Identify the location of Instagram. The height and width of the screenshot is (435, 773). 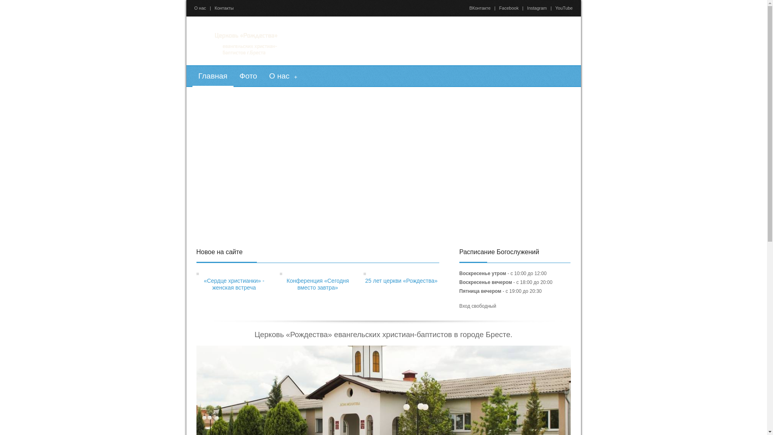
(537, 8).